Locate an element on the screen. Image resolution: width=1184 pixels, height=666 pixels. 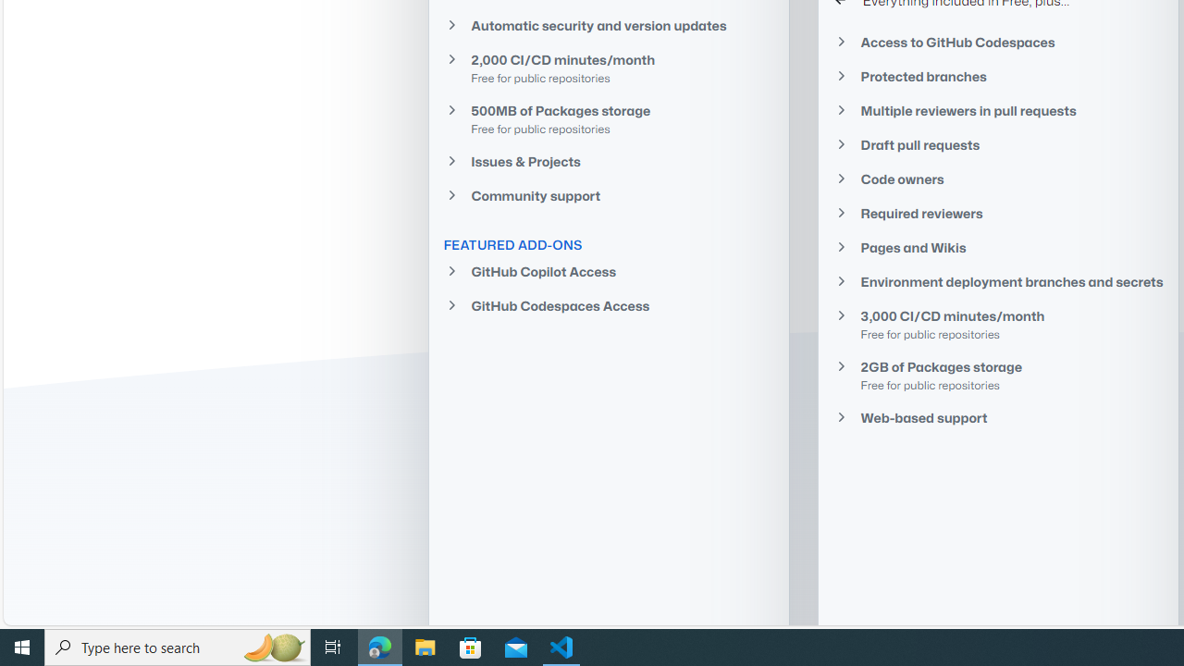
Required reviewers is located at coordinates (998, 213).